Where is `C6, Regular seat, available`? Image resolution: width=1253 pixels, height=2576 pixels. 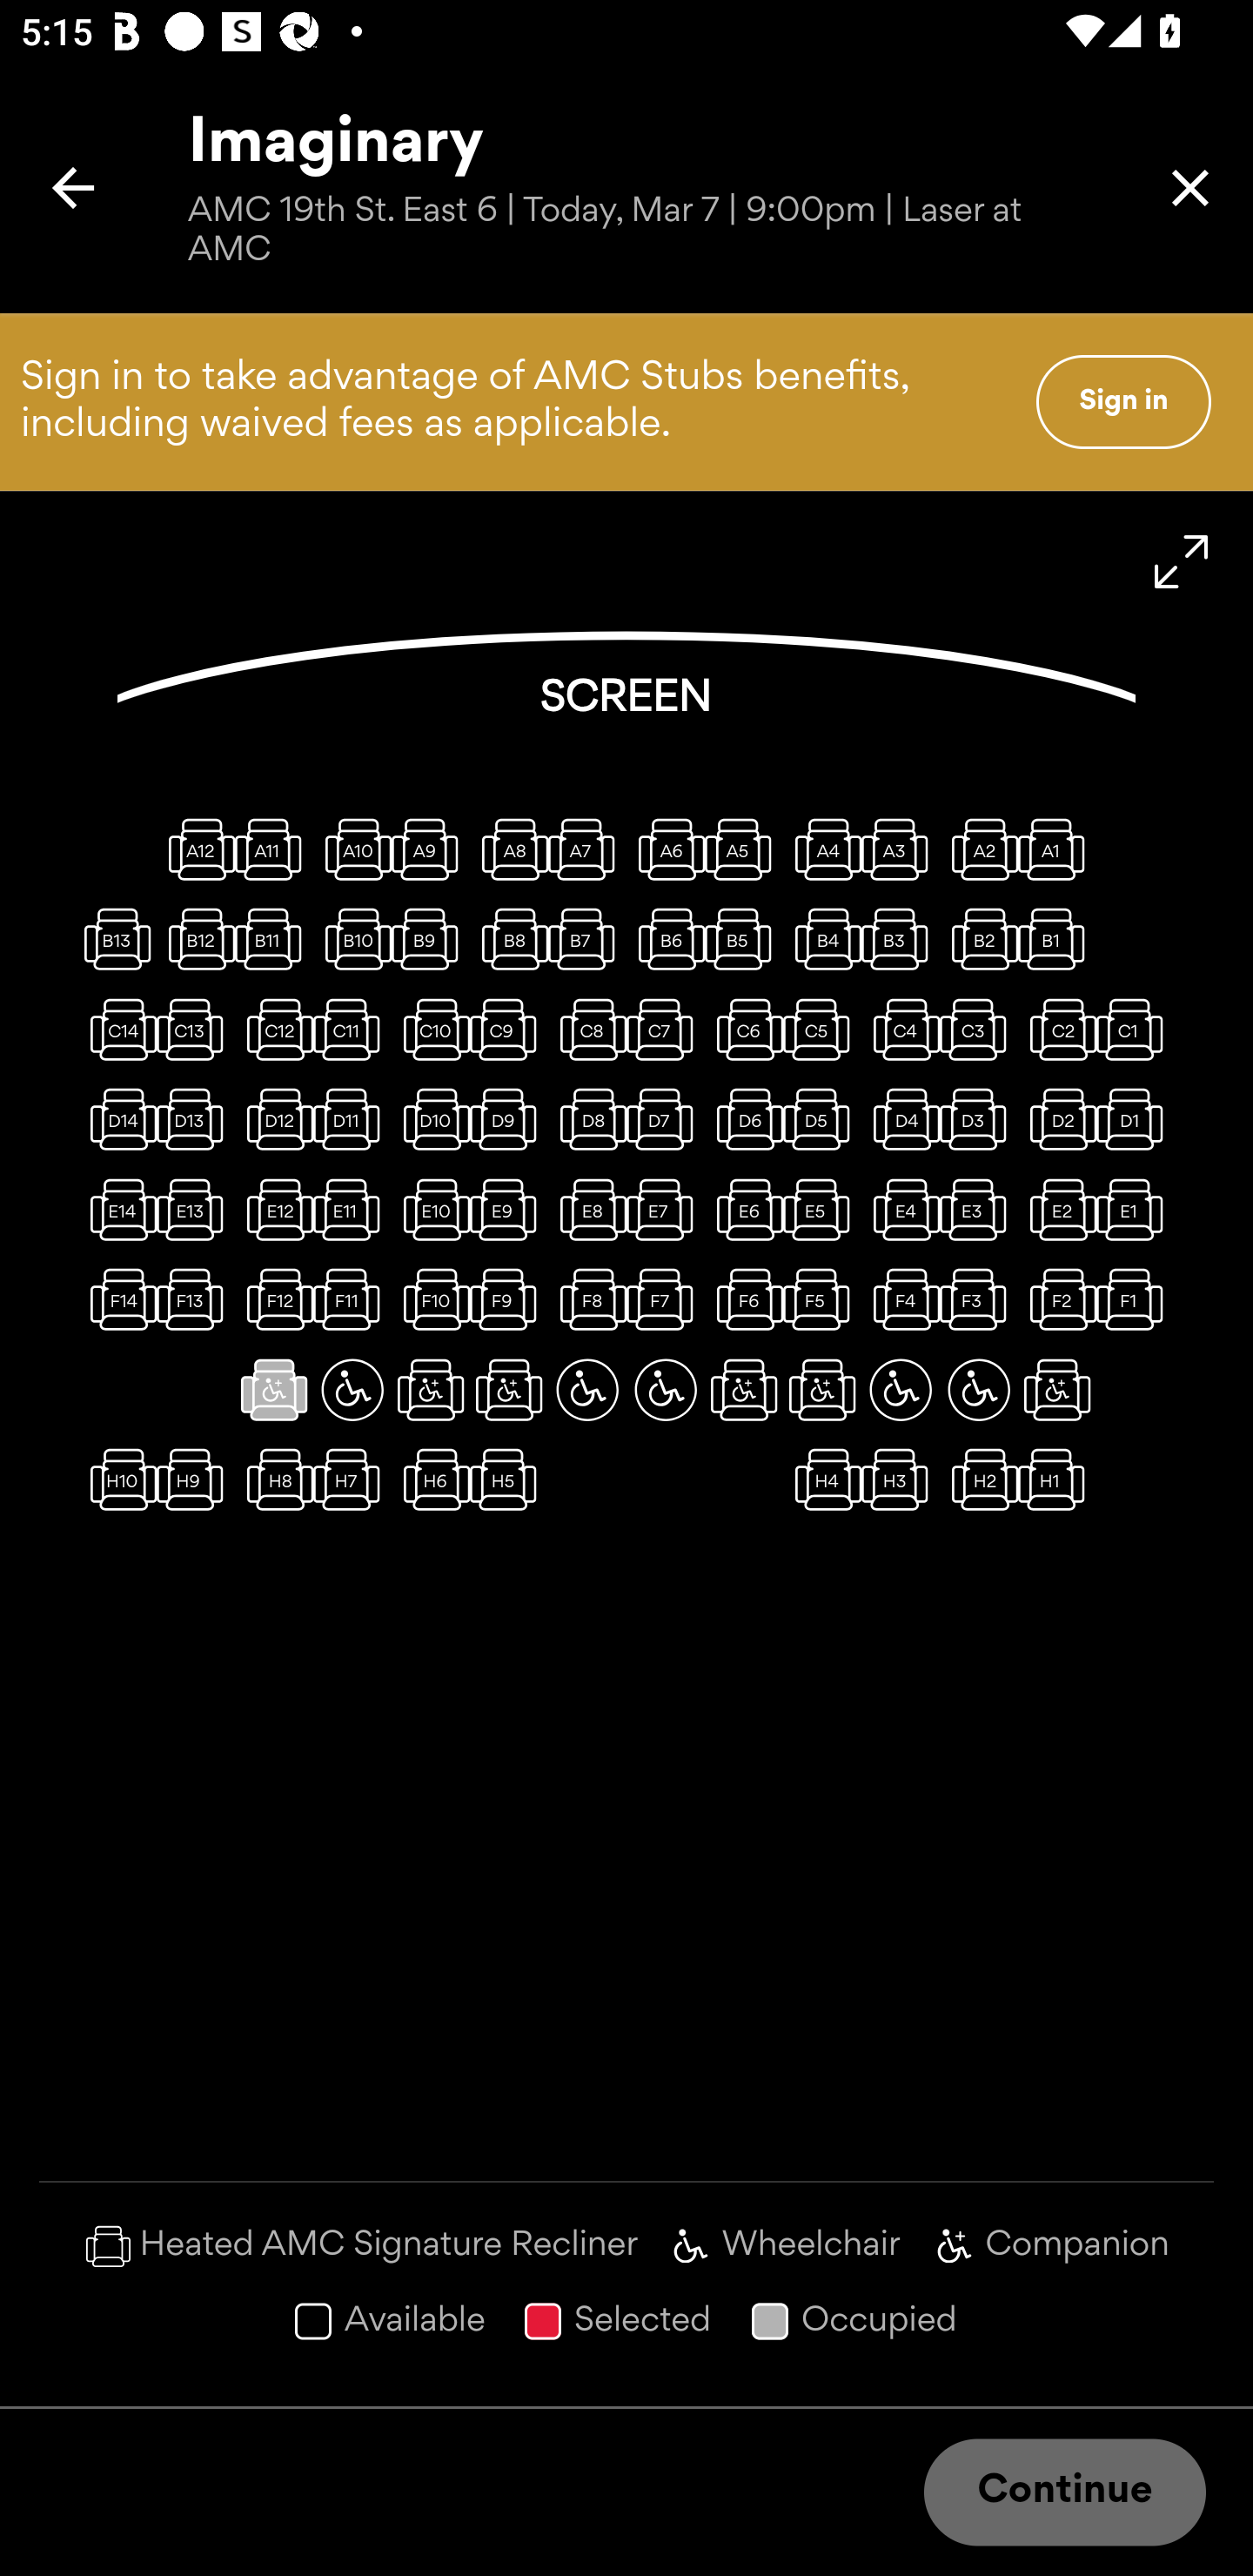 C6, Regular seat, available is located at coordinates (743, 1029).